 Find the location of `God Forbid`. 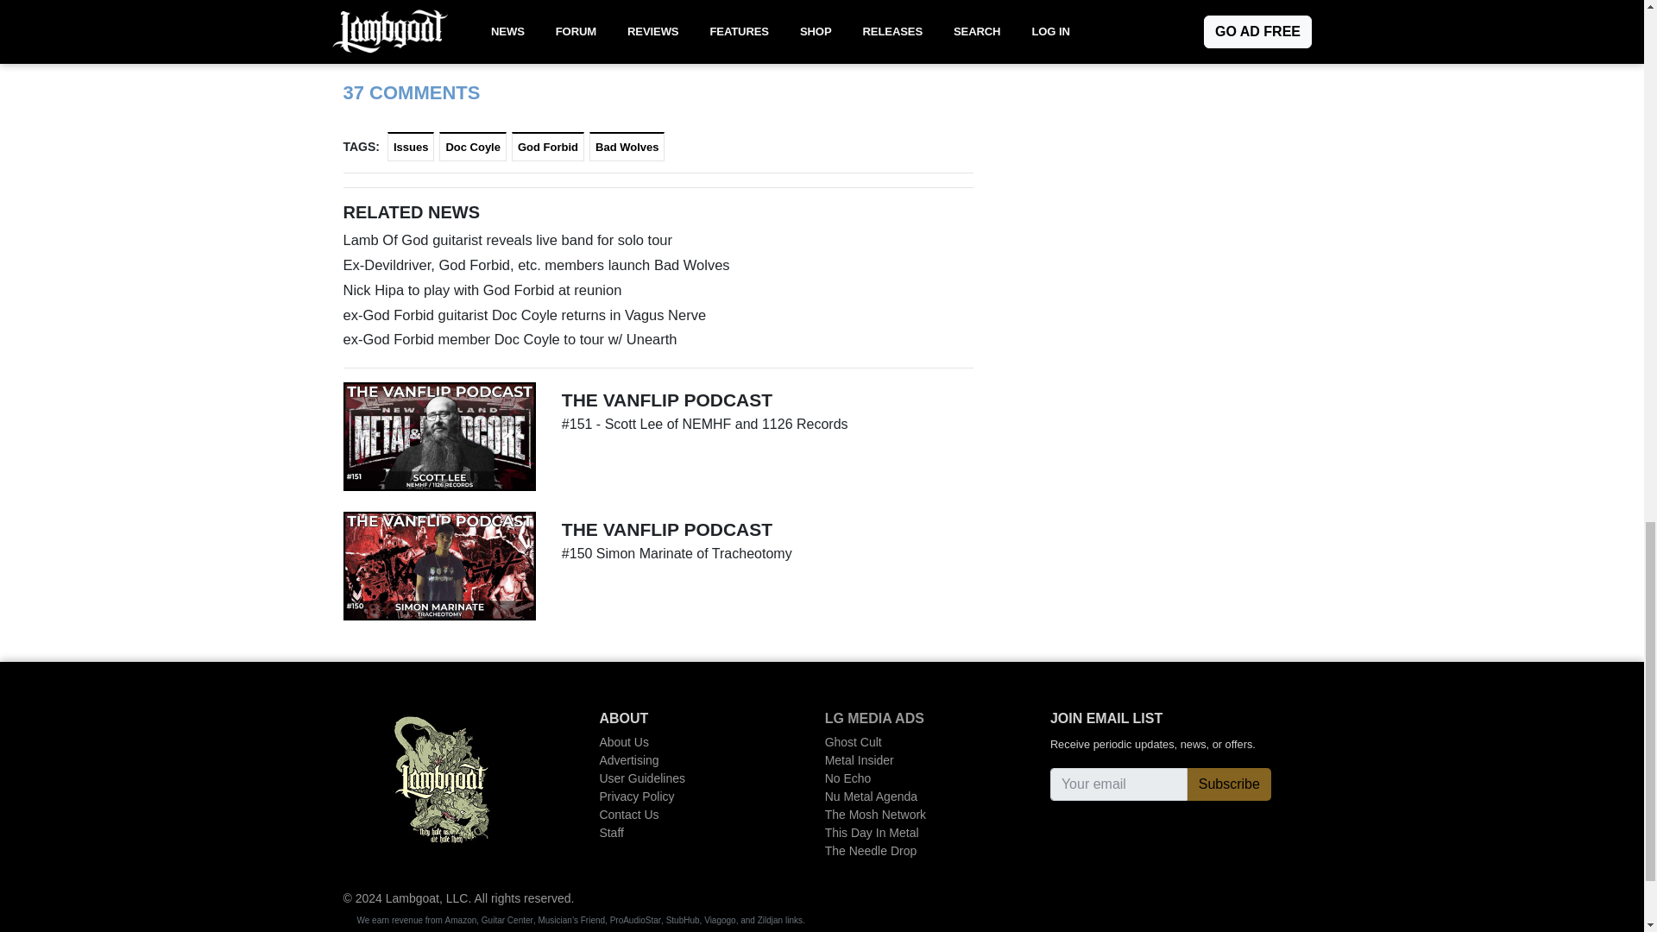

God Forbid is located at coordinates (548, 147).